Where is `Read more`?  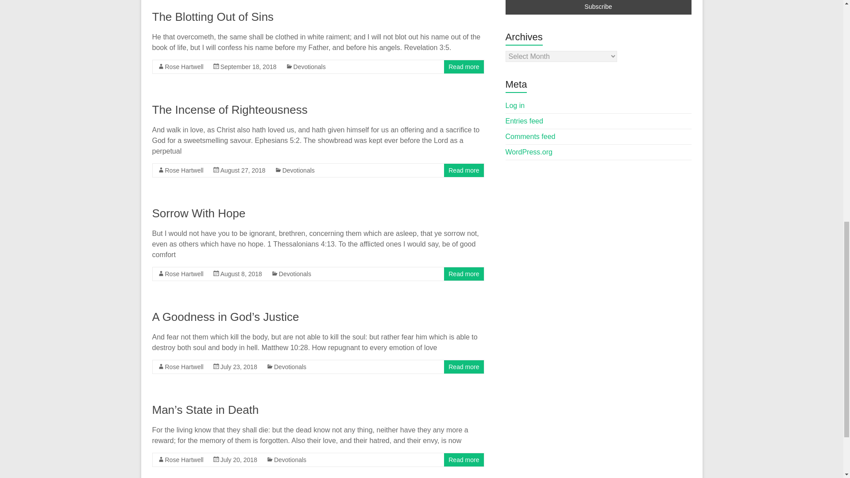 Read more is located at coordinates (464, 274).